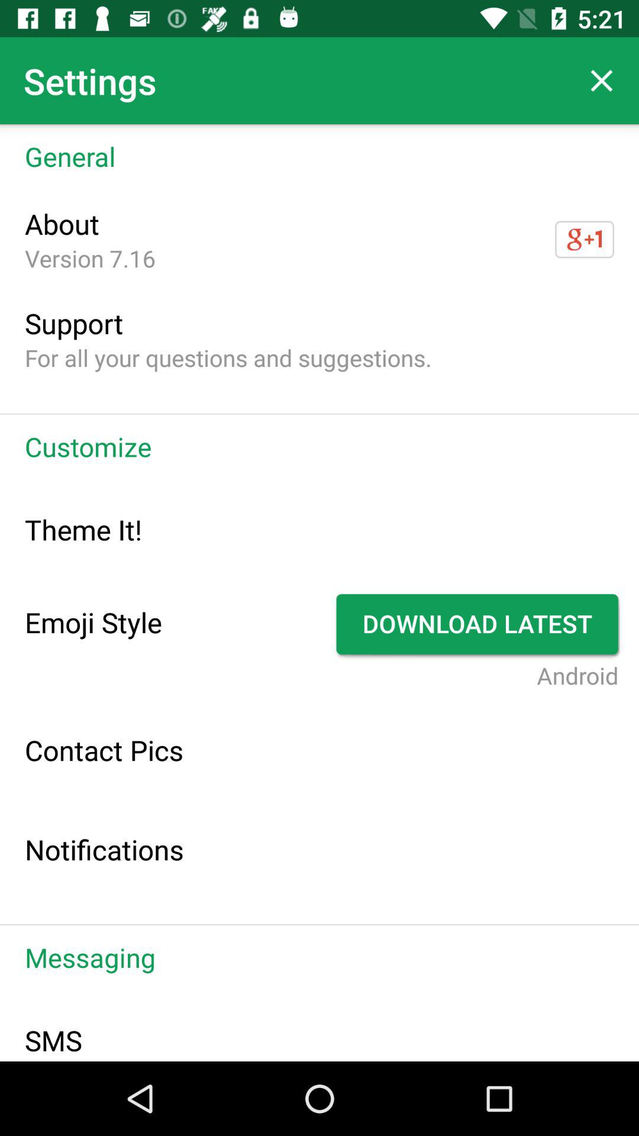 The image size is (639, 1136). What do you see at coordinates (601, 80) in the screenshot?
I see `turn on the icon next to the settings` at bounding box center [601, 80].